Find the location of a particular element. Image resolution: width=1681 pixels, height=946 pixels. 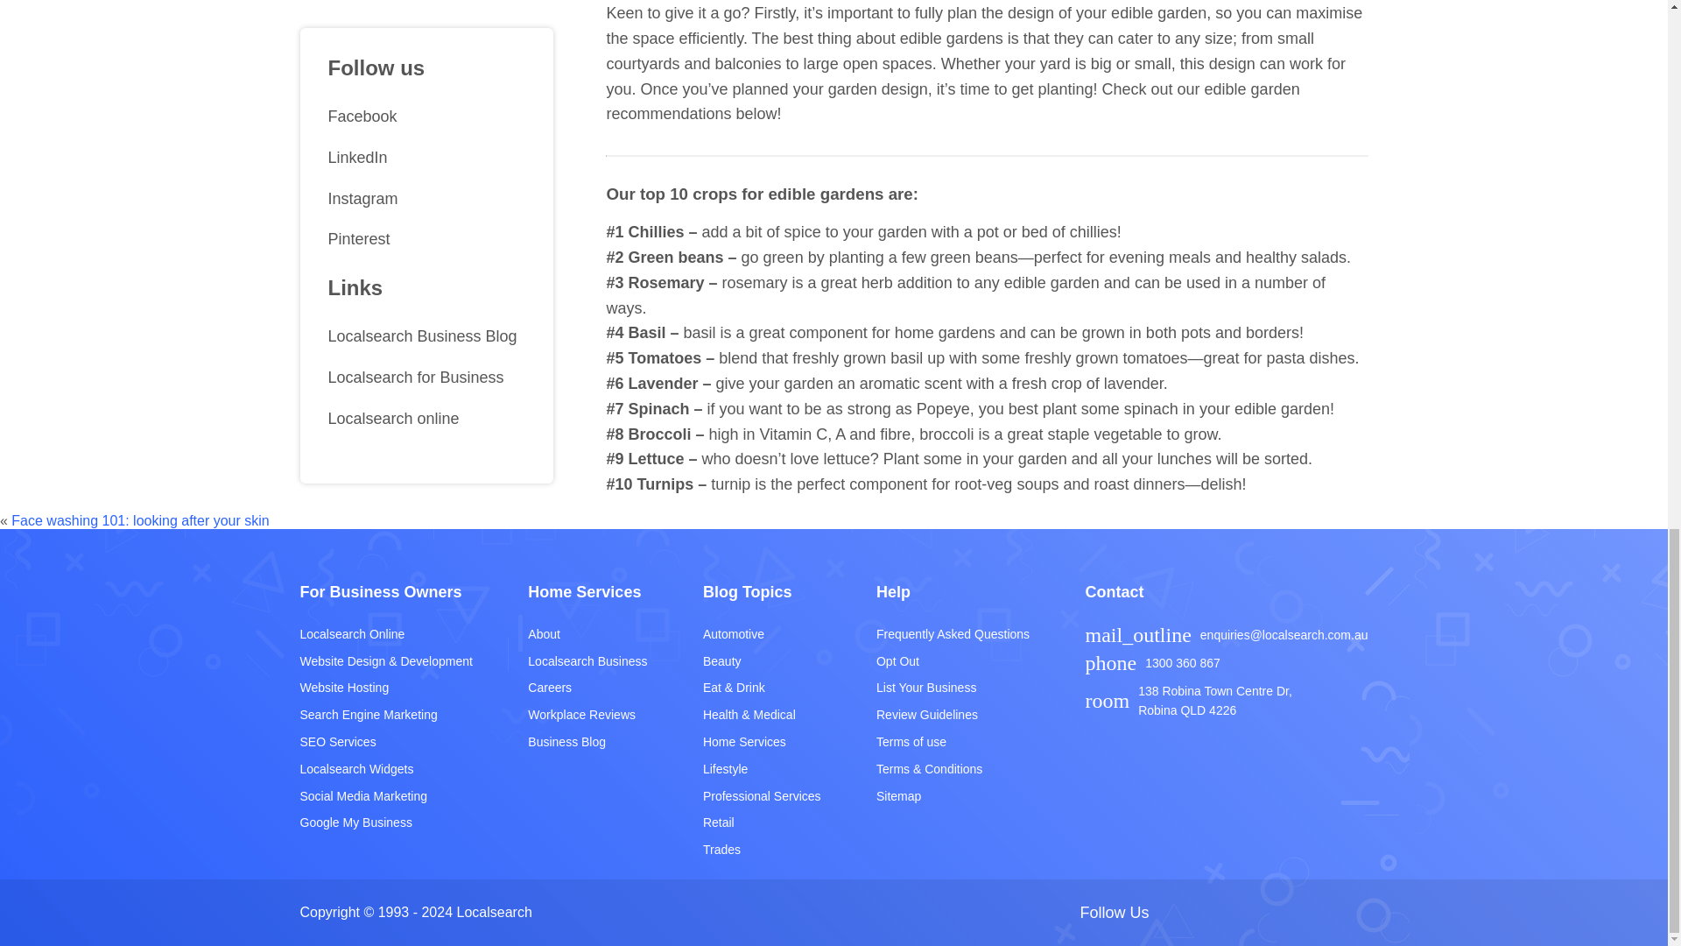

Google My Business is located at coordinates (385, 822).